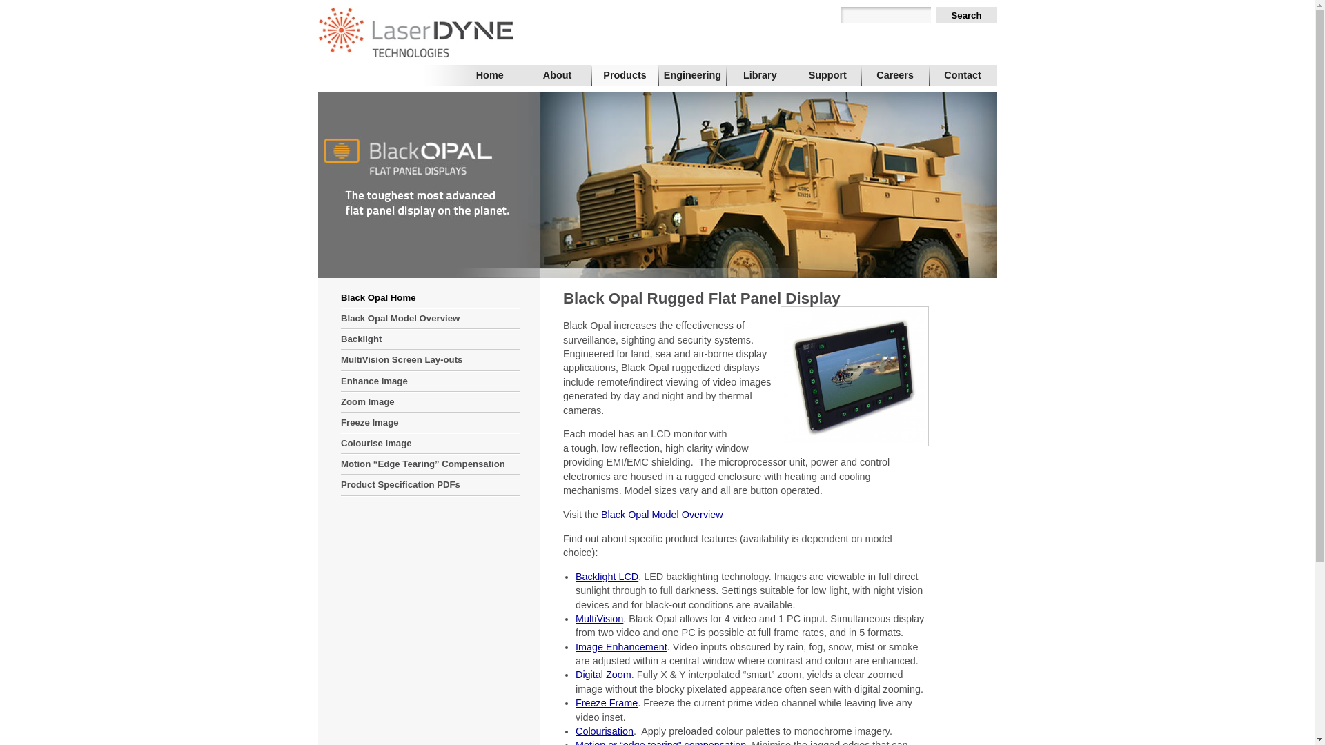  Describe the element at coordinates (490, 76) in the screenshot. I see `Home` at that location.